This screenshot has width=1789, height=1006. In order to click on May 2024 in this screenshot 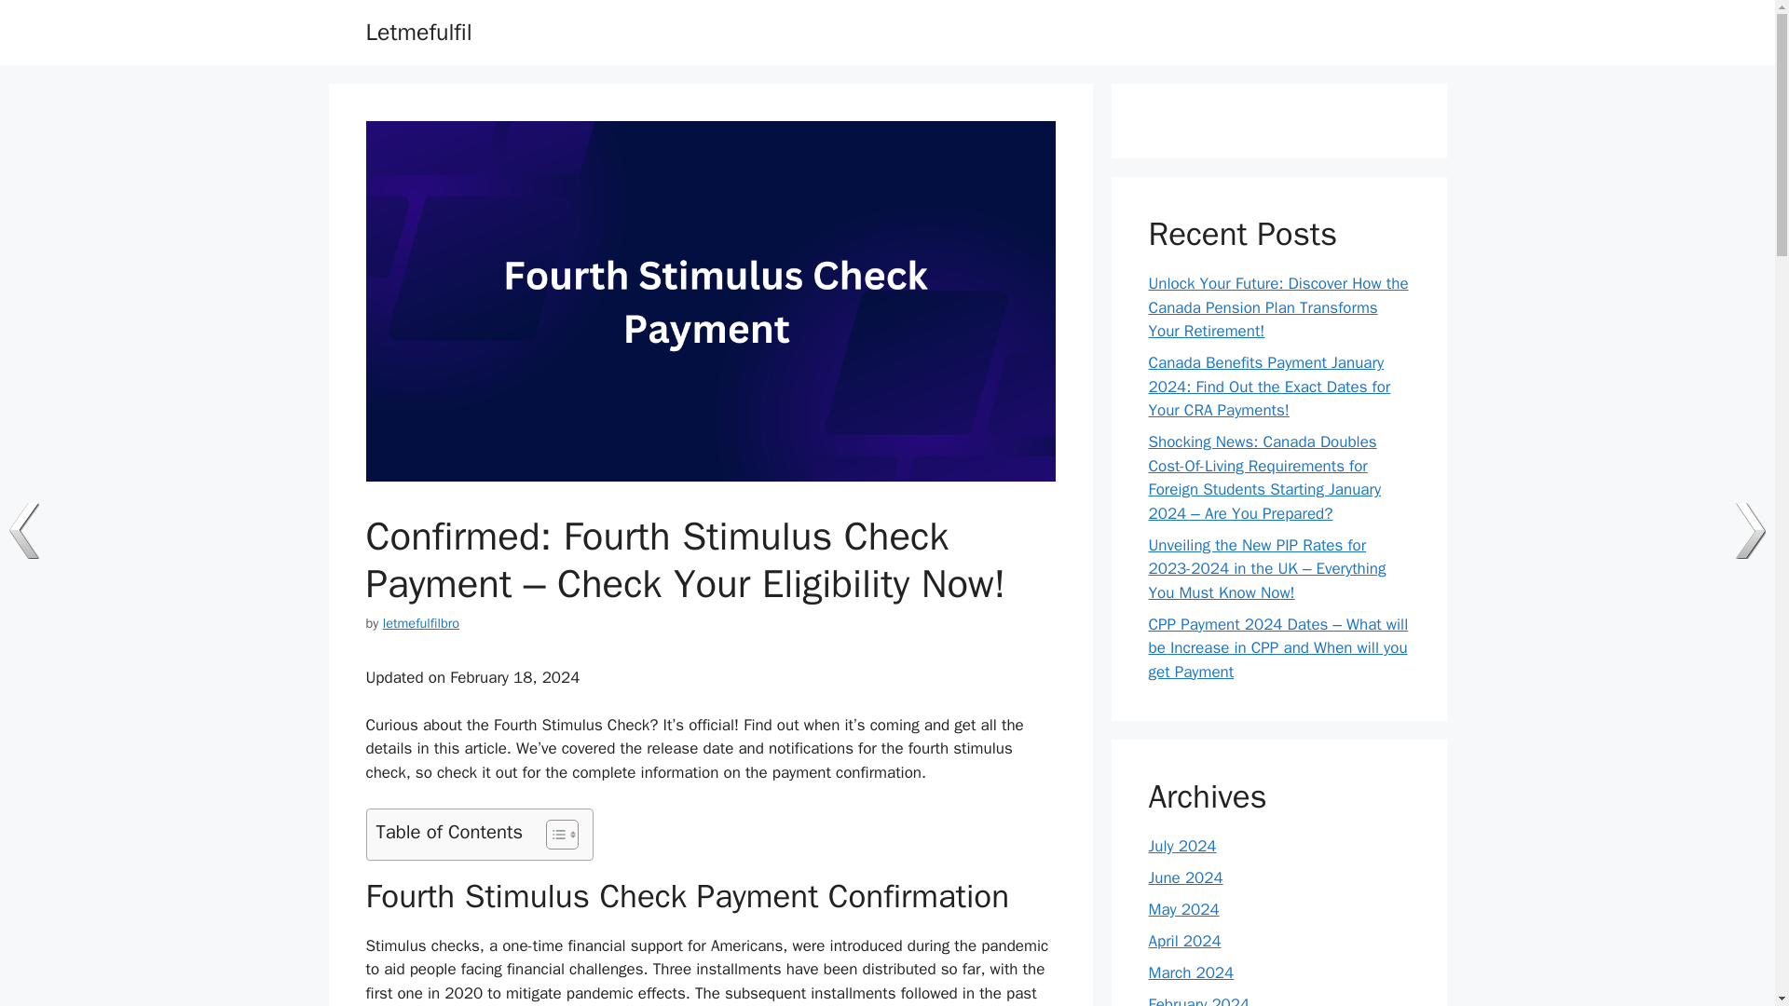, I will do `click(1183, 909)`.